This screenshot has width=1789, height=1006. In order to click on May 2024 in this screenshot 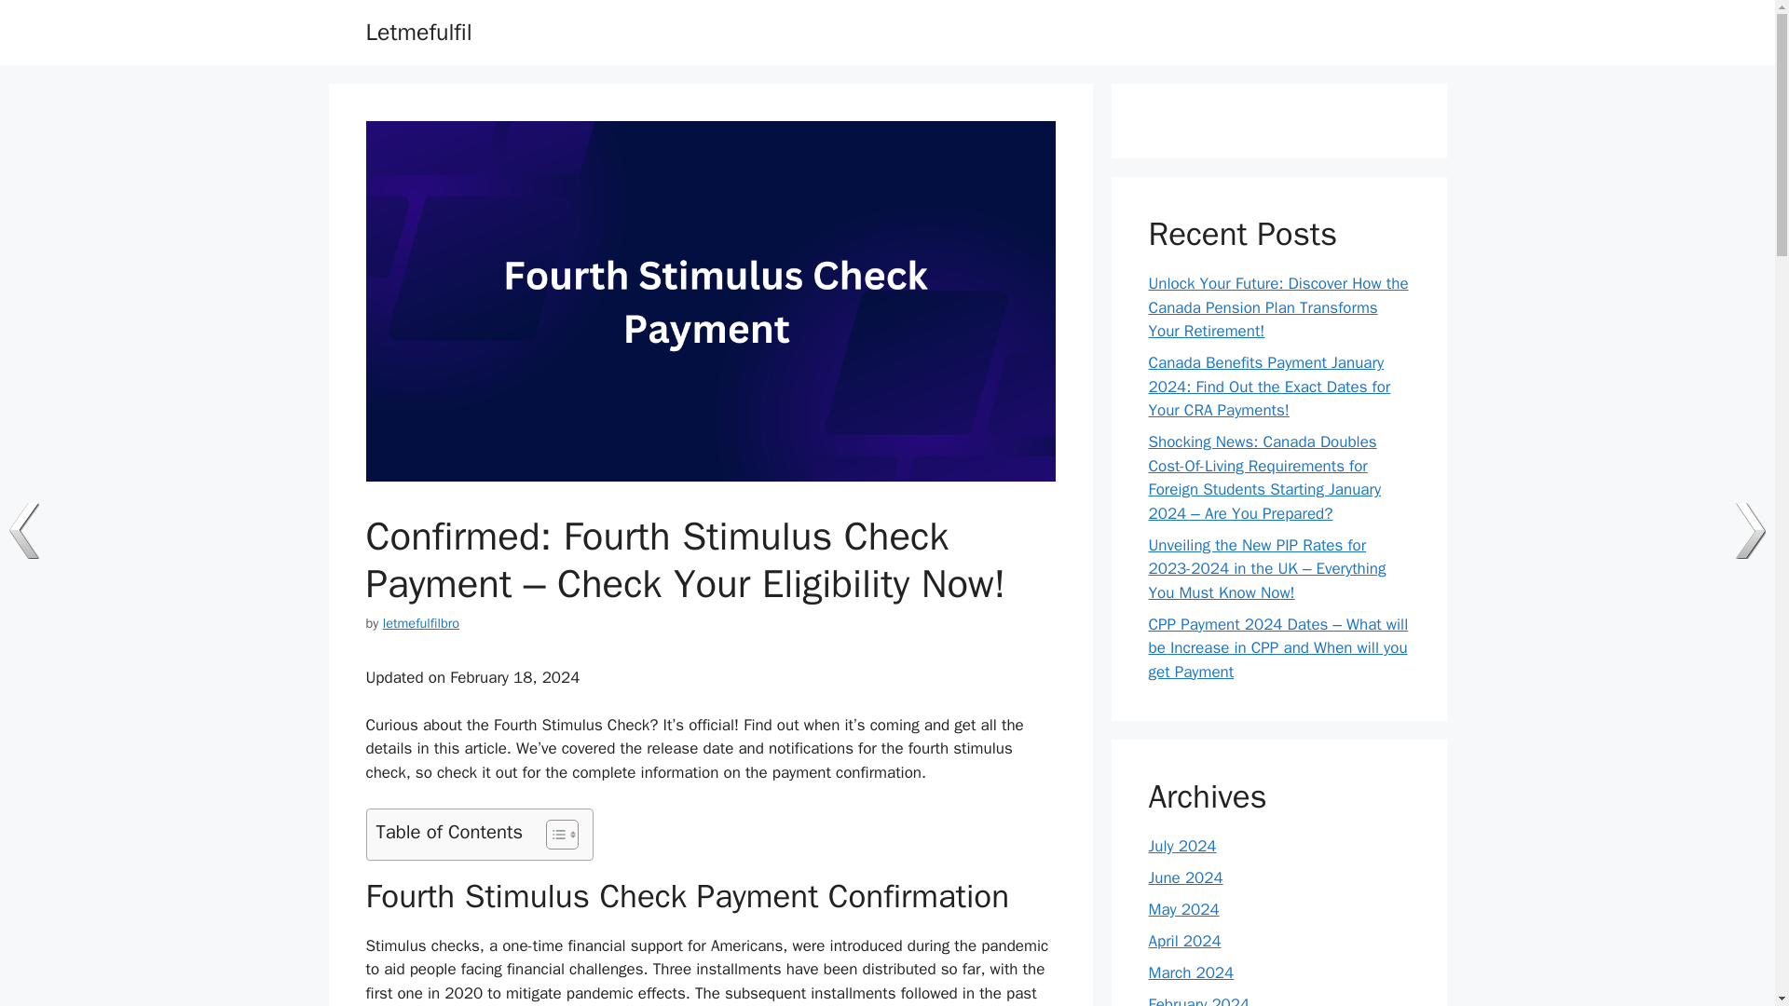, I will do `click(1183, 909)`.